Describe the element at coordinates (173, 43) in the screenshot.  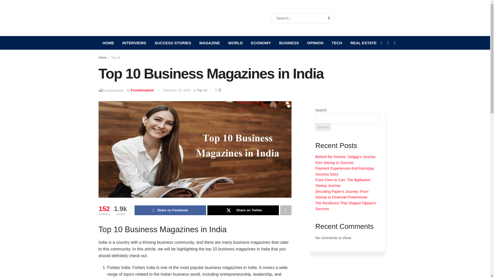
I see `SUCCESS STORIES` at that location.